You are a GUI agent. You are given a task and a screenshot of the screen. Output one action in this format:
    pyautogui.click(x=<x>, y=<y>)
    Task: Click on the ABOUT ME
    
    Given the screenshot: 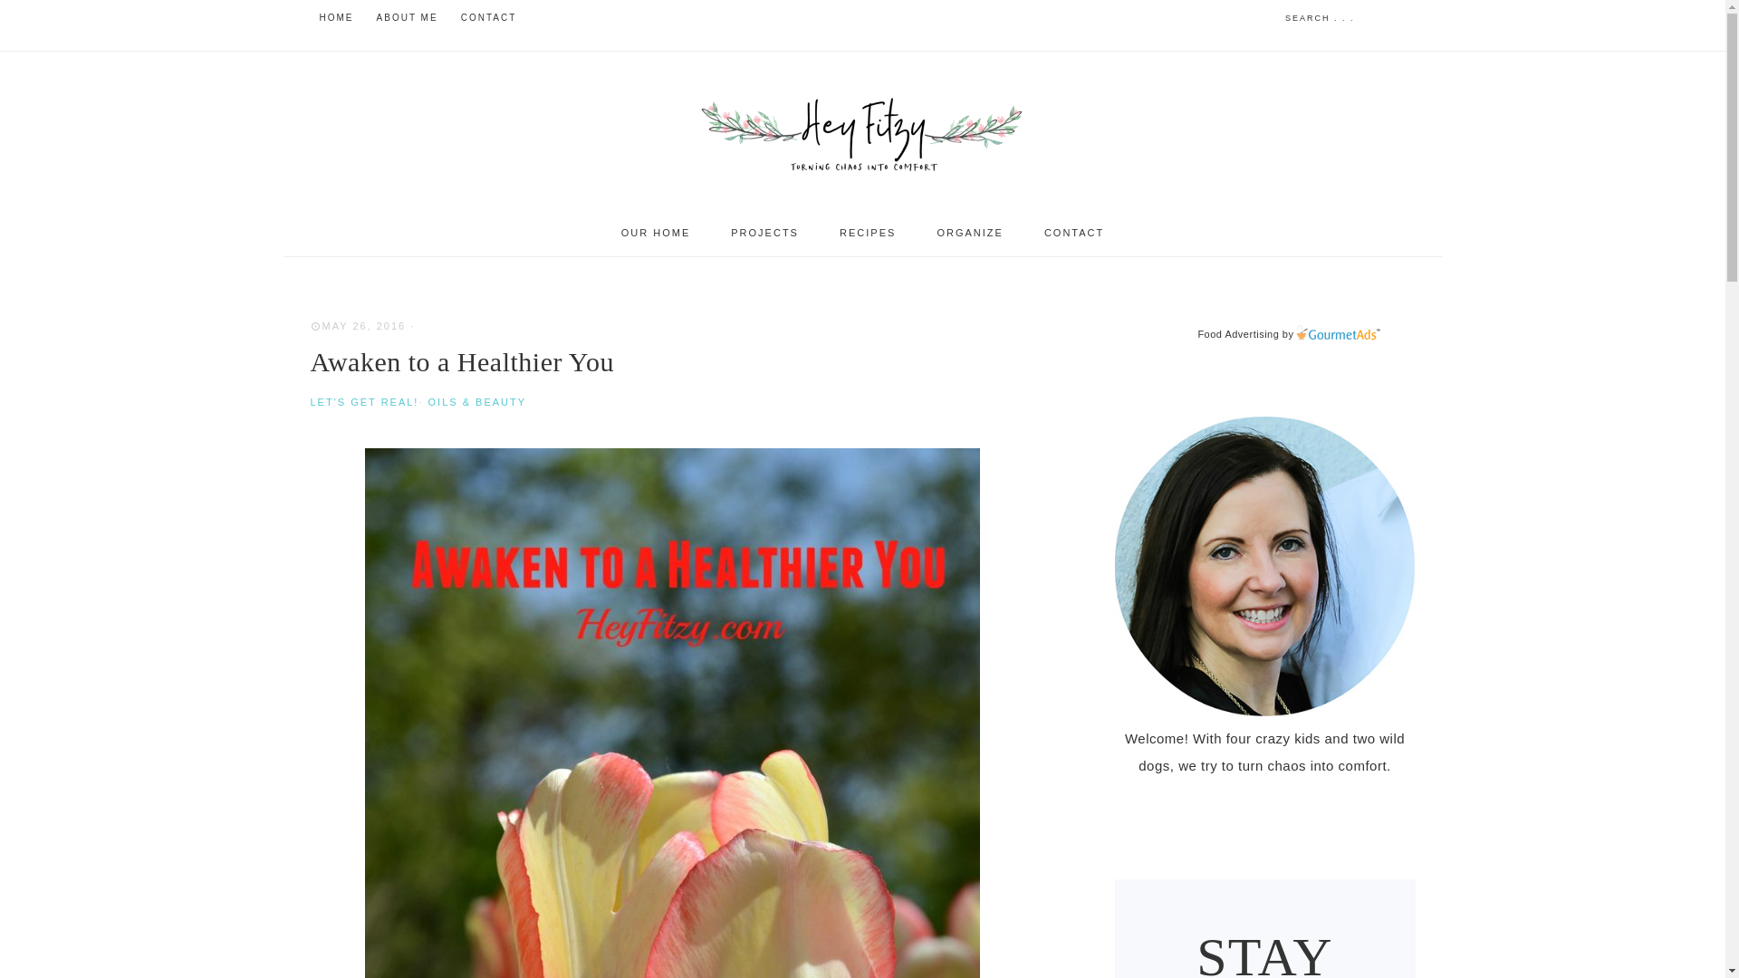 What is the action you would take?
    pyautogui.click(x=407, y=18)
    